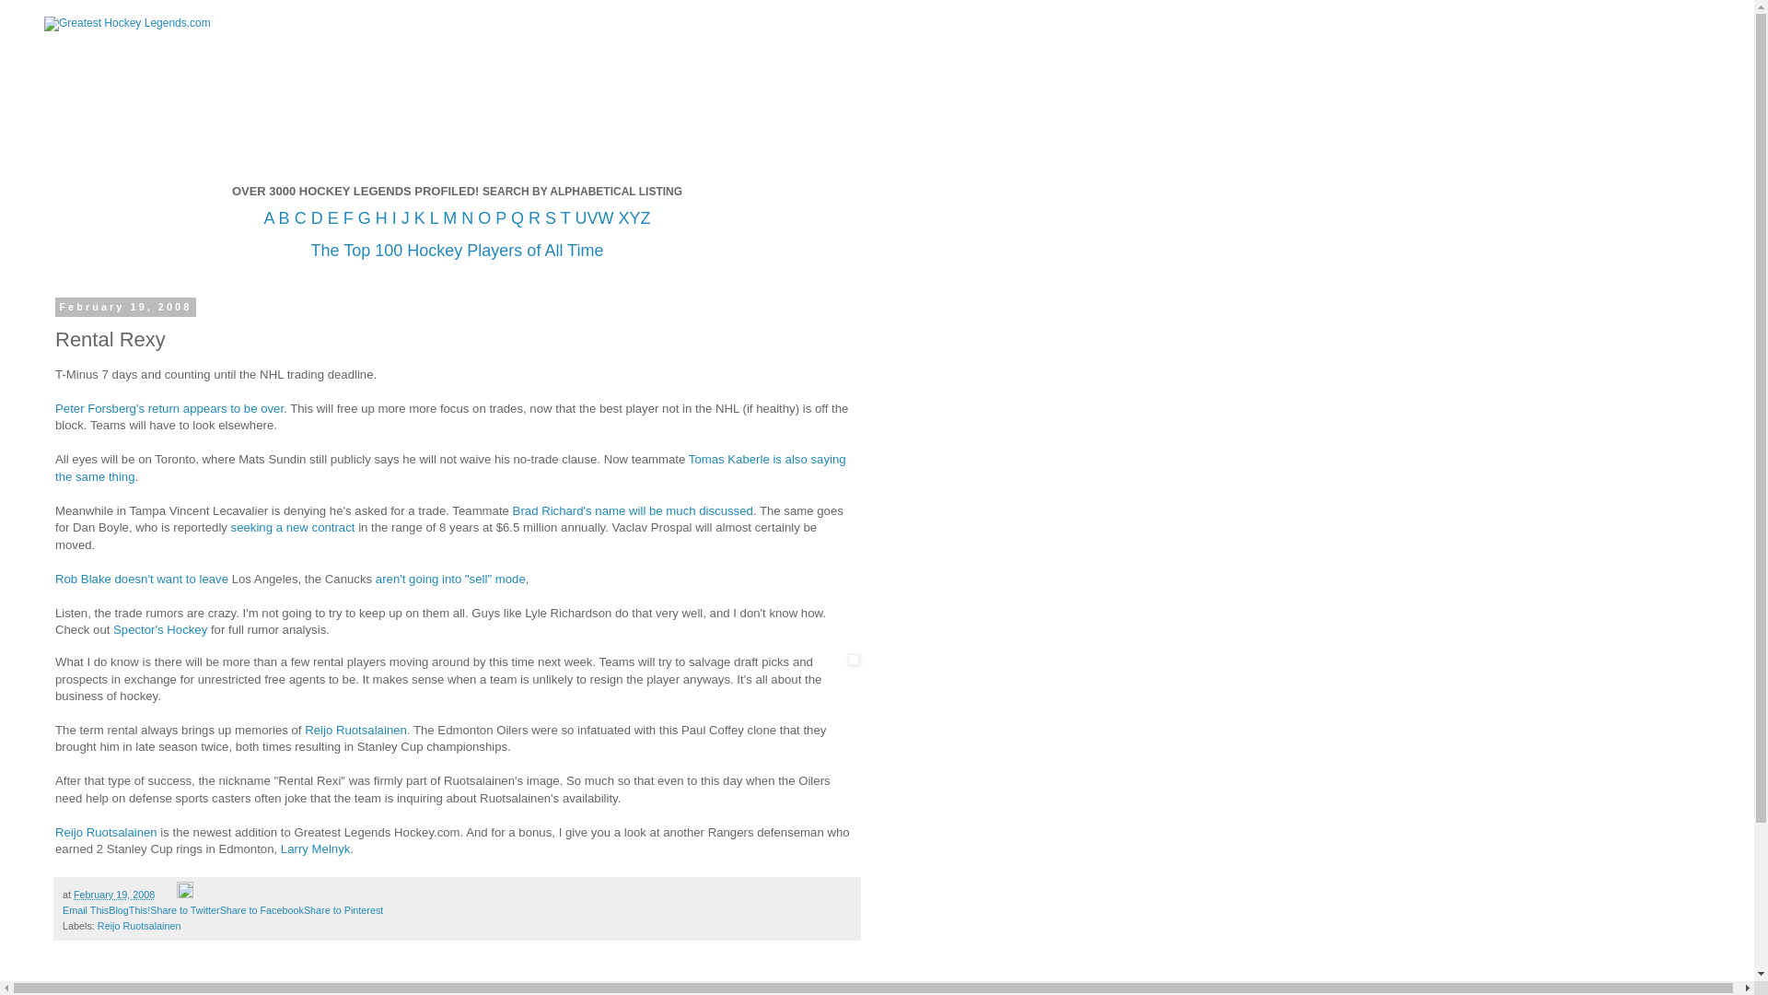 Image resolution: width=1768 pixels, height=995 pixels. What do you see at coordinates (343, 909) in the screenshot?
I see `Share to Pinterest` at bounding box center [343, 909].